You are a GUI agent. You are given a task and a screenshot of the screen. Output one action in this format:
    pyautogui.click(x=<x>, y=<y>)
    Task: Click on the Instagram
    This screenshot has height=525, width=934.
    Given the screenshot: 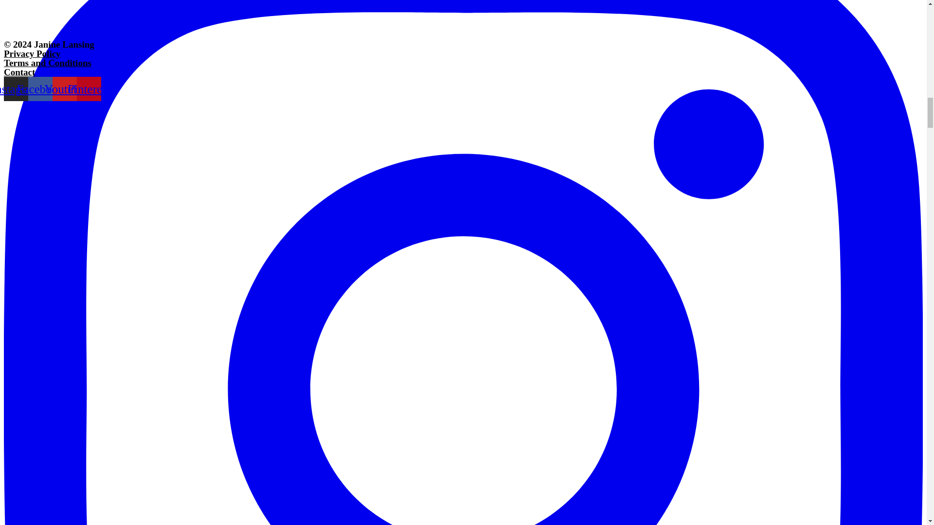 What is the action you would take?
    pyautogui.click(x=16, y=88)
    